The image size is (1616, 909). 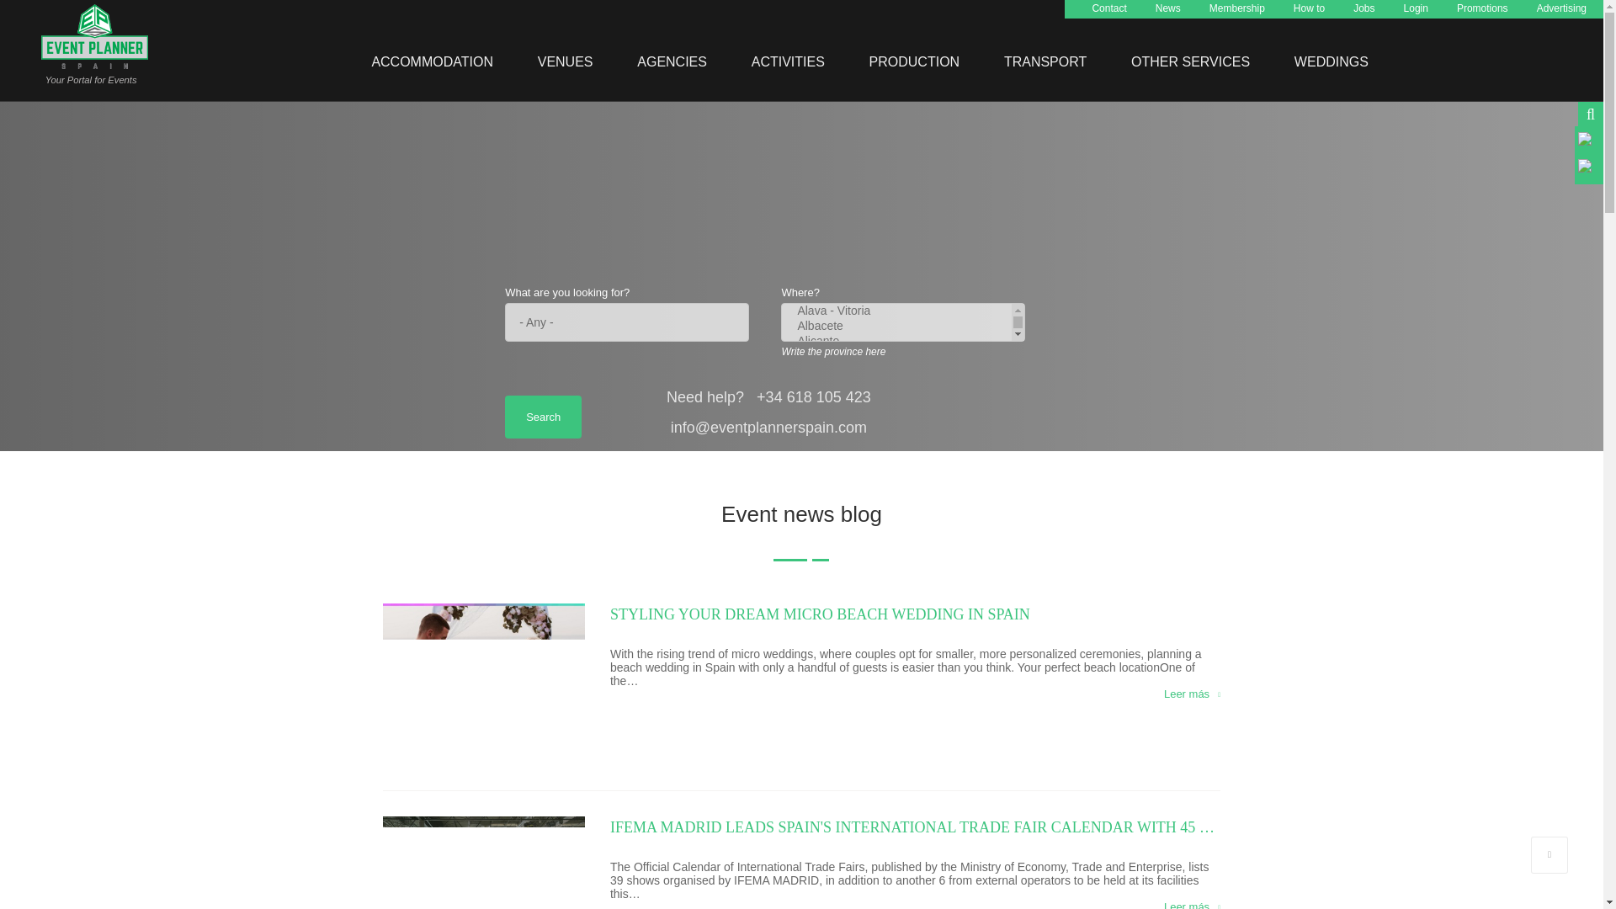 I want to click on Advertising, so click(x=1561, y=8).